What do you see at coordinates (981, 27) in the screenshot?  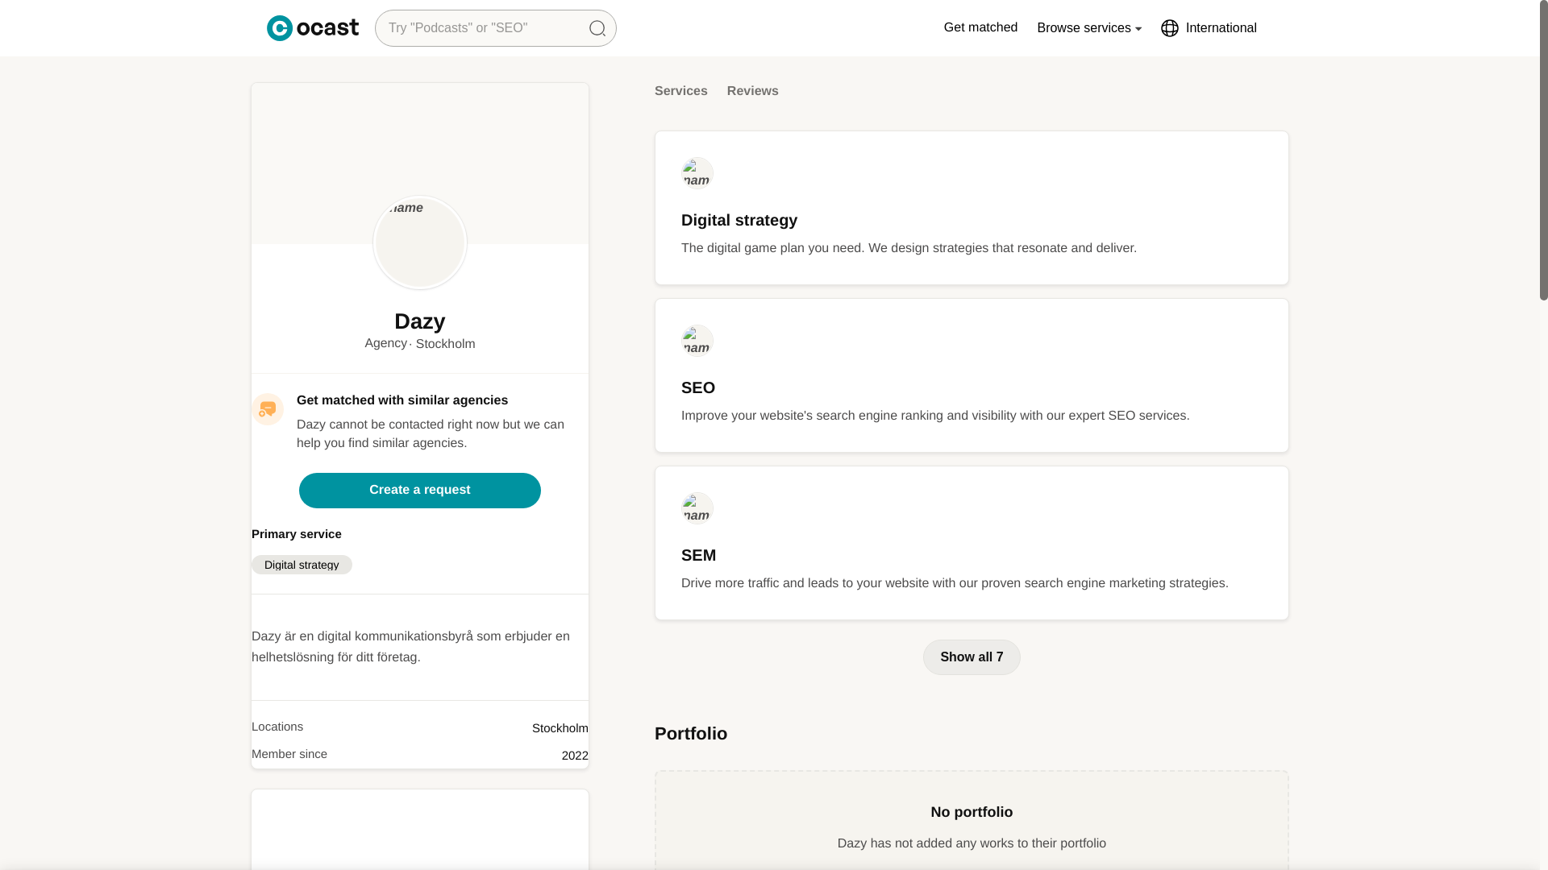 I see `Get matched` at bounding box center [981, 27].